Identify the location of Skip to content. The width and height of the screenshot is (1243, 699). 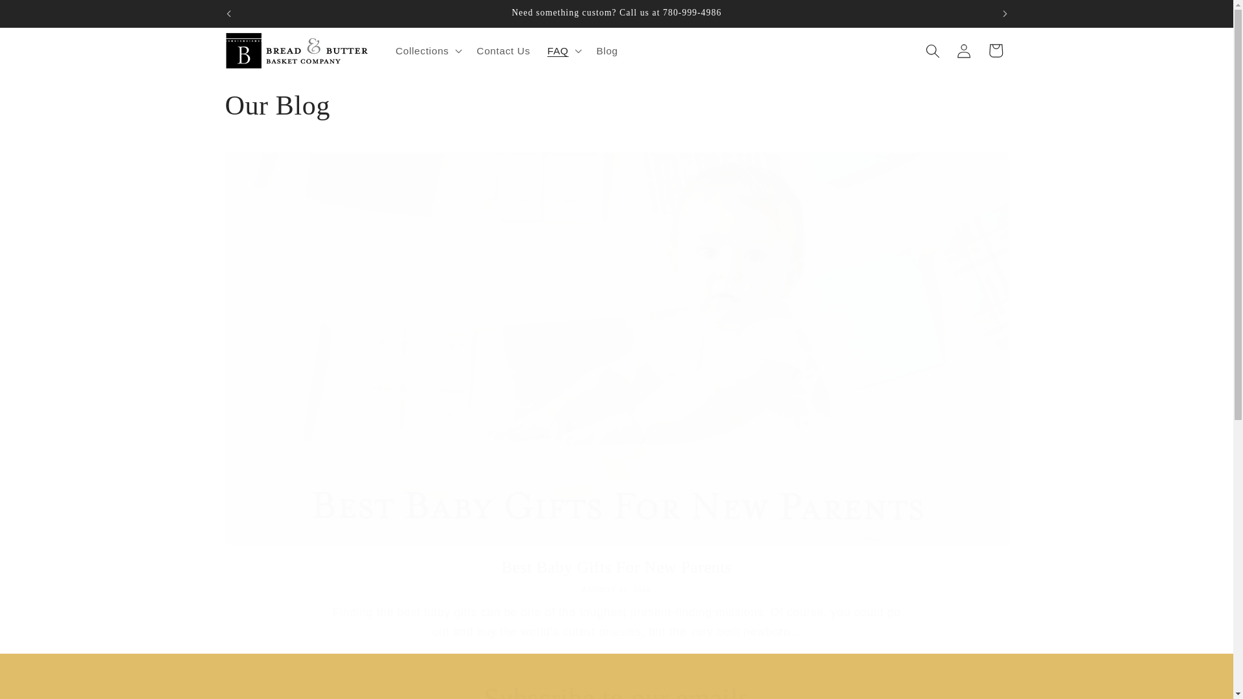
(43, 16).